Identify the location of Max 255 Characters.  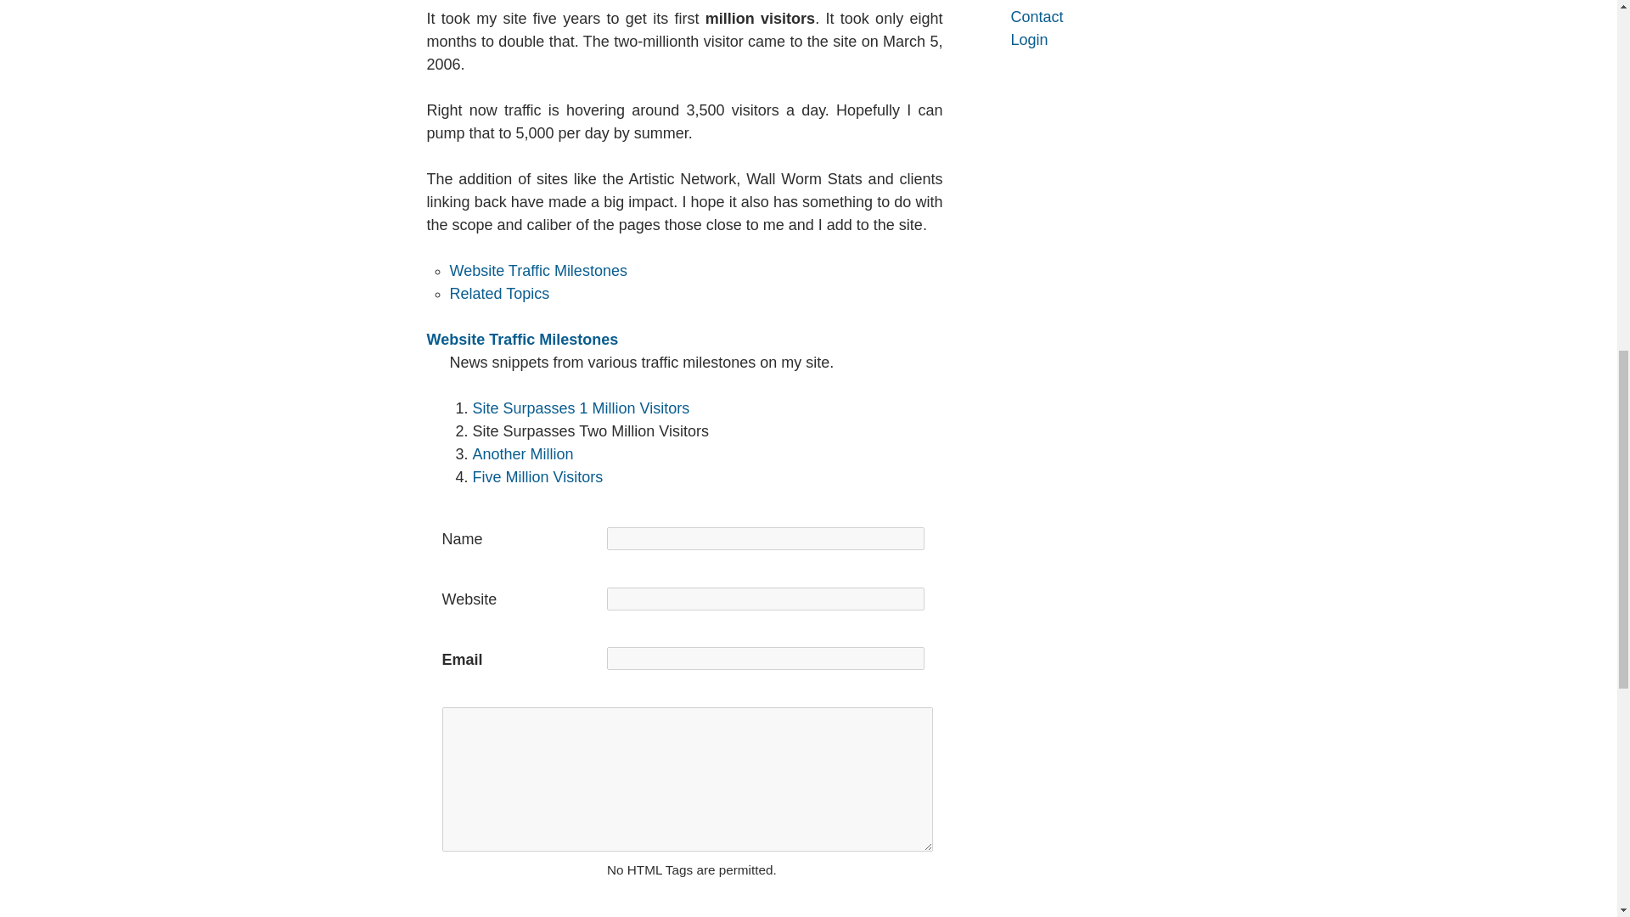
(765, 659).